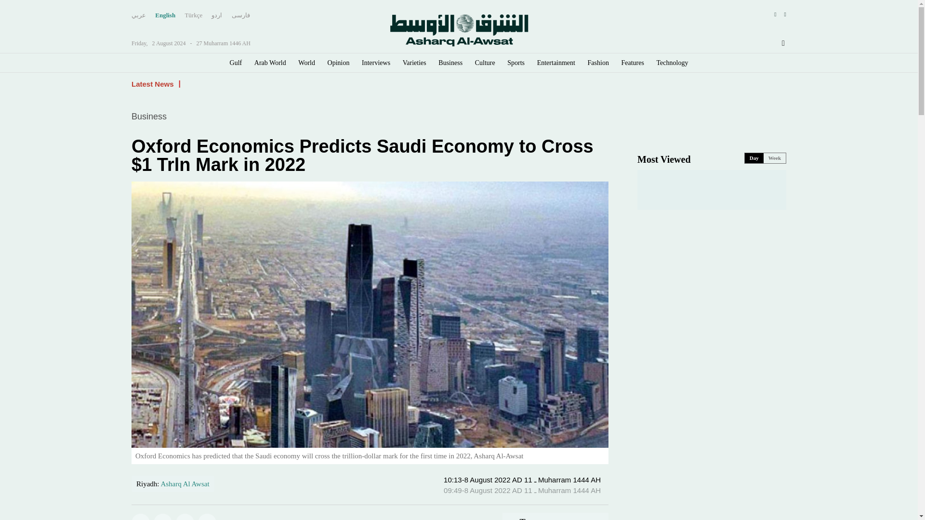 Image resolution: width=925 pixels, height=520 pixels. What do you see at coordinates (338, 63) in the screenshot?
I see `Opinion` at bounding box center [338, 63].